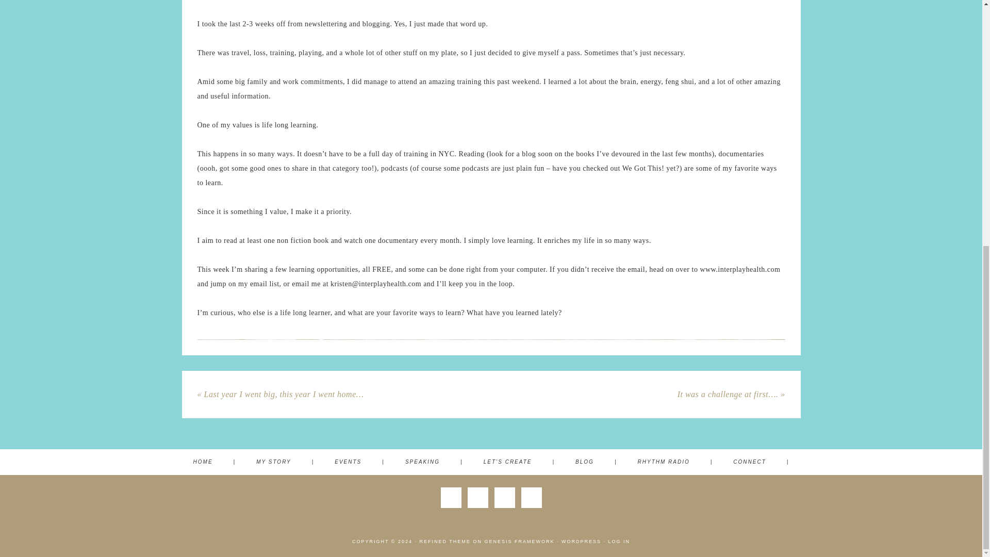 Image resolution: width=990 pixels, height=557 pixels. I want to click on EVENTS, so click(360, 462).